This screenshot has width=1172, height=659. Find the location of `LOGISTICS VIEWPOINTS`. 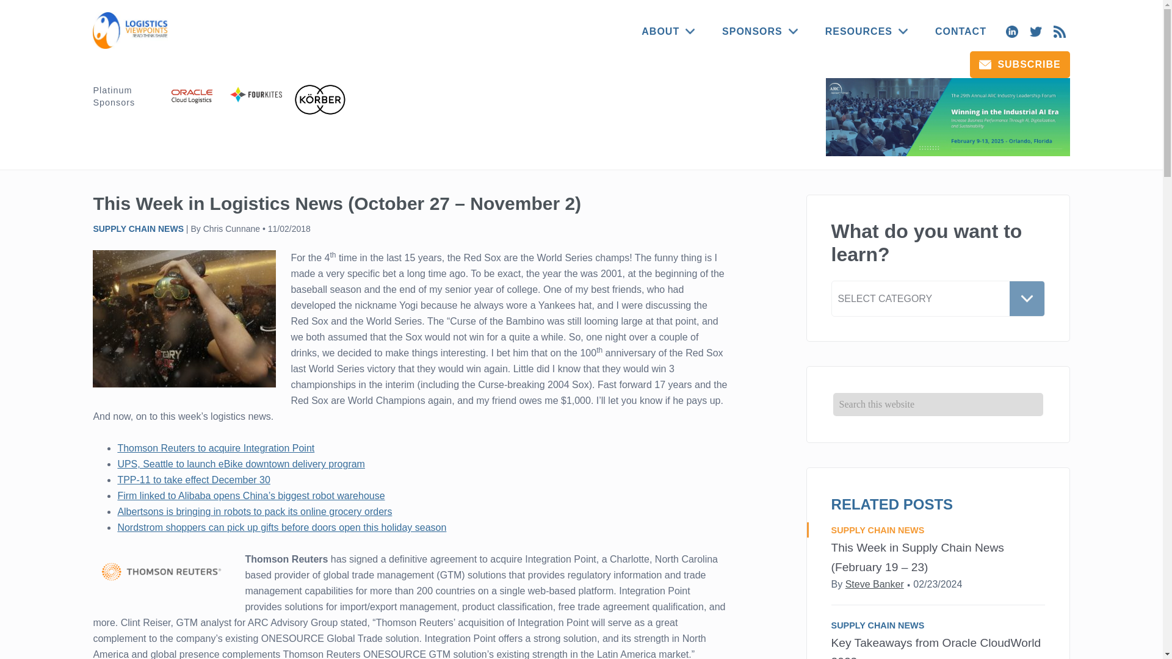

LOGISTICS VIEWPOINTS is located at coordinates (132, 31).